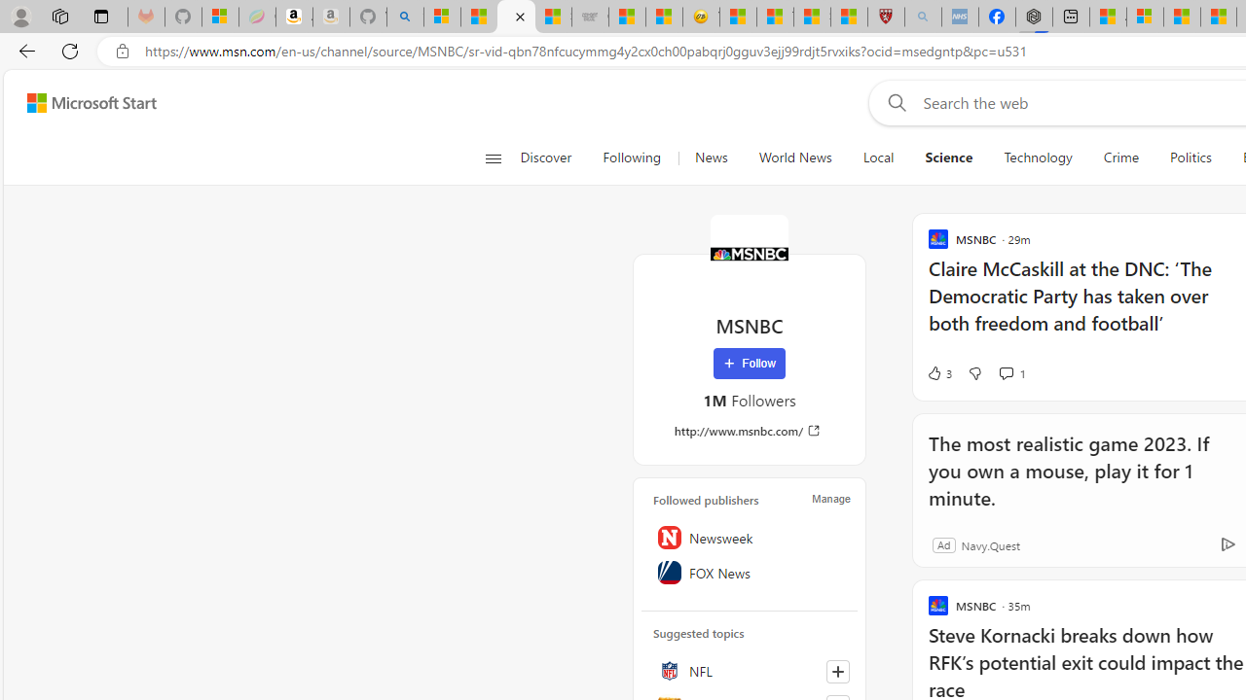 This screenshot has width=1246, height=700. I want to click on Navy.Quest, so click(990, 544).